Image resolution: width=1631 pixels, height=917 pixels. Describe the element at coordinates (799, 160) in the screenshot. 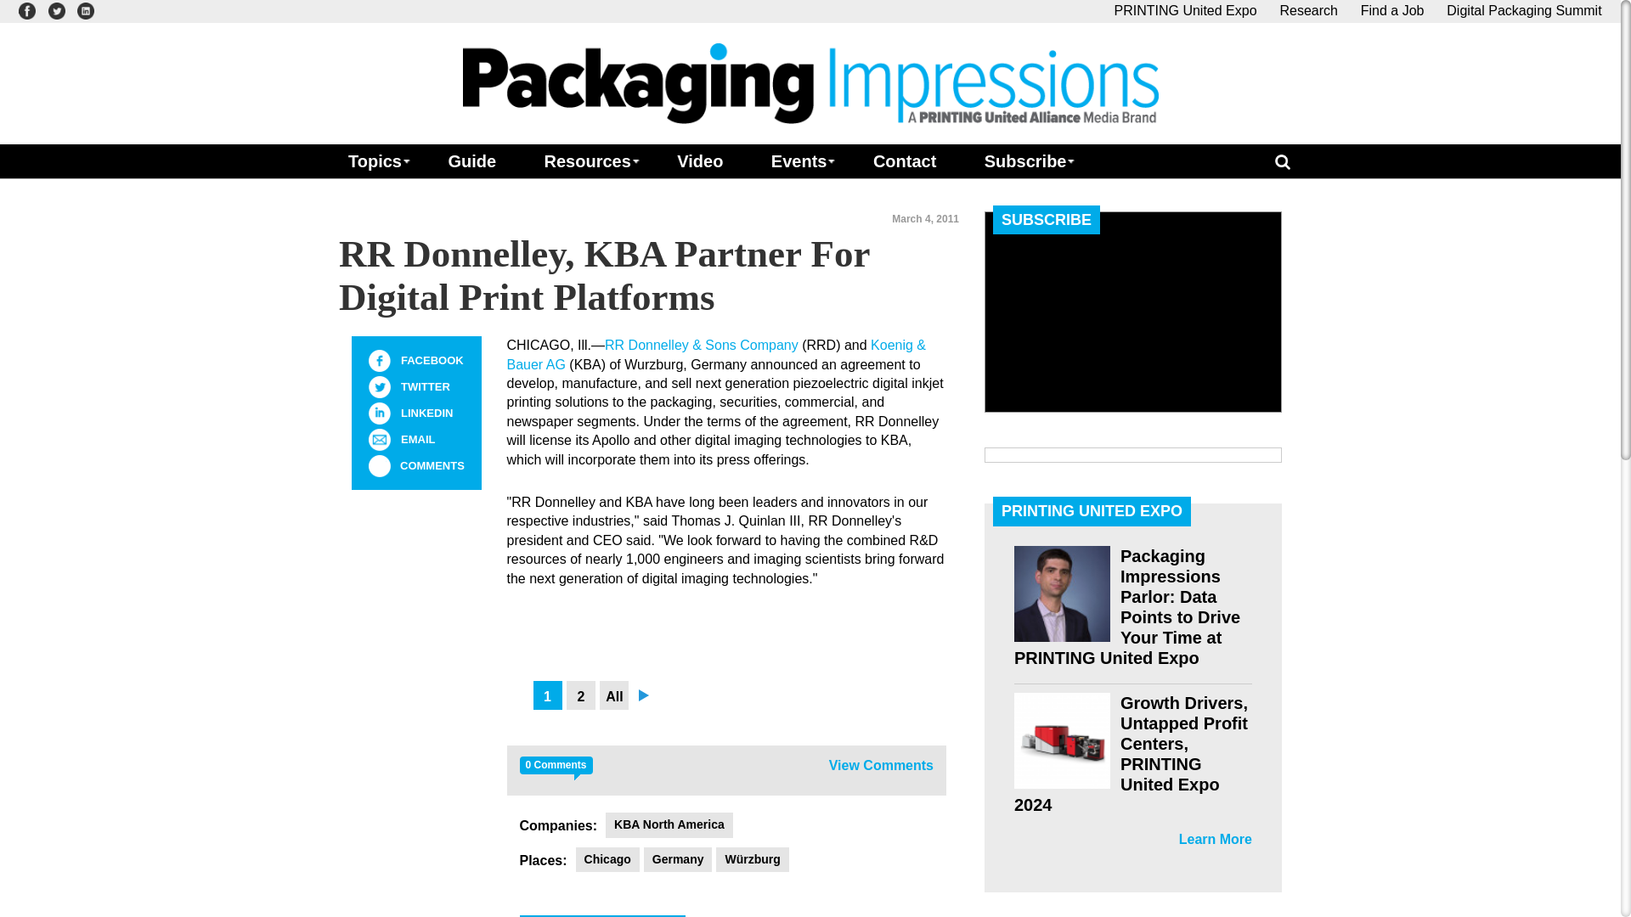

I see `Events` at that location.